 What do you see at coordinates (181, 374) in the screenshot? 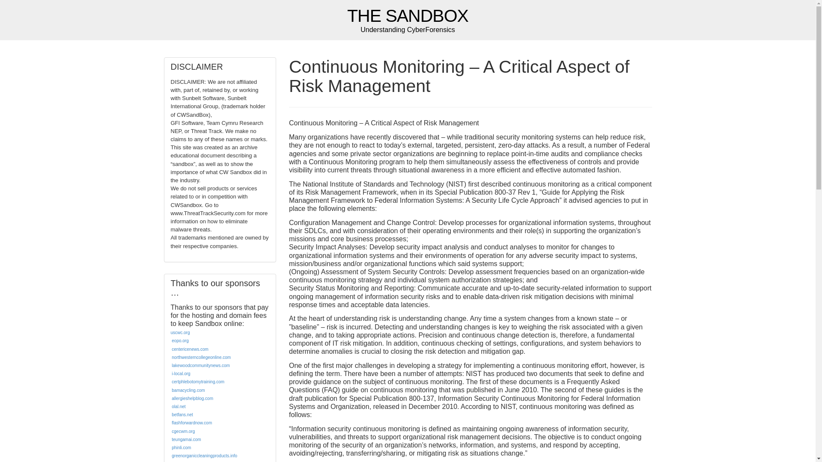
I see `i-local.org` at bounding box center [181, 374].